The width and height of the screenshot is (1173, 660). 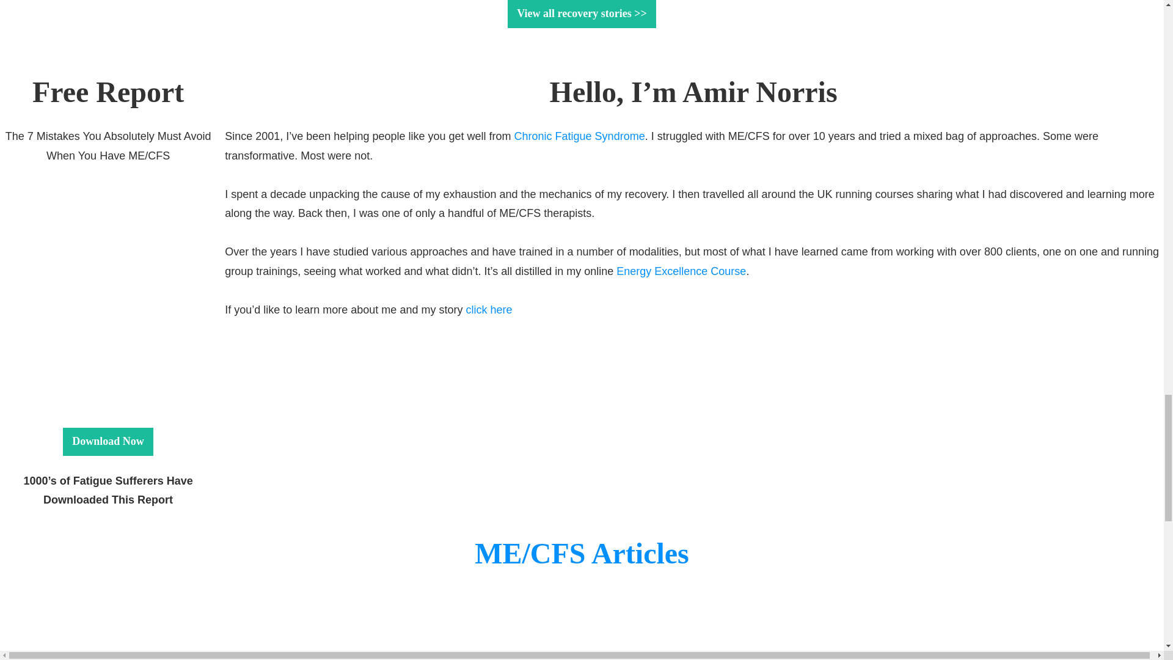 What do you see at coordinates (108, 441) in the screenshot?
I see `Download Now` at bounding box center [108, 441].